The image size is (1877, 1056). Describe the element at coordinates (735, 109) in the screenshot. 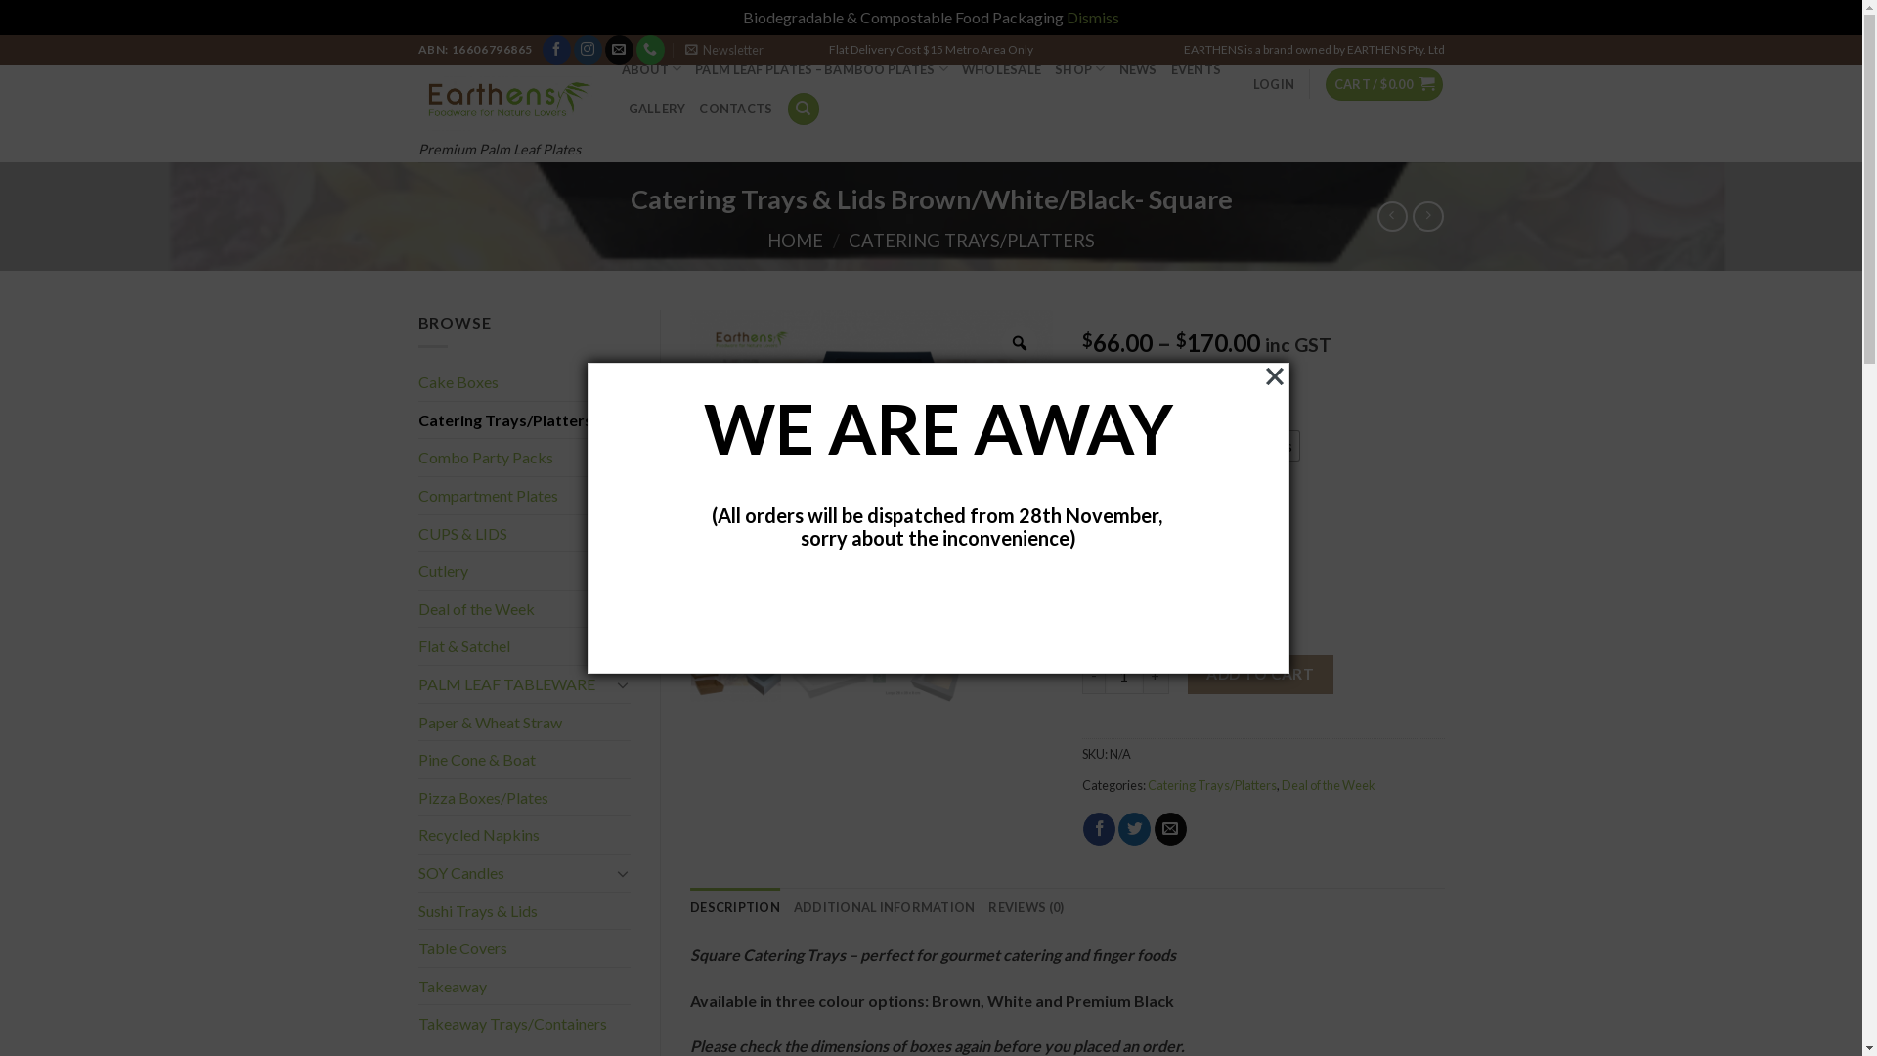

I see `CONTACTS` at that location.